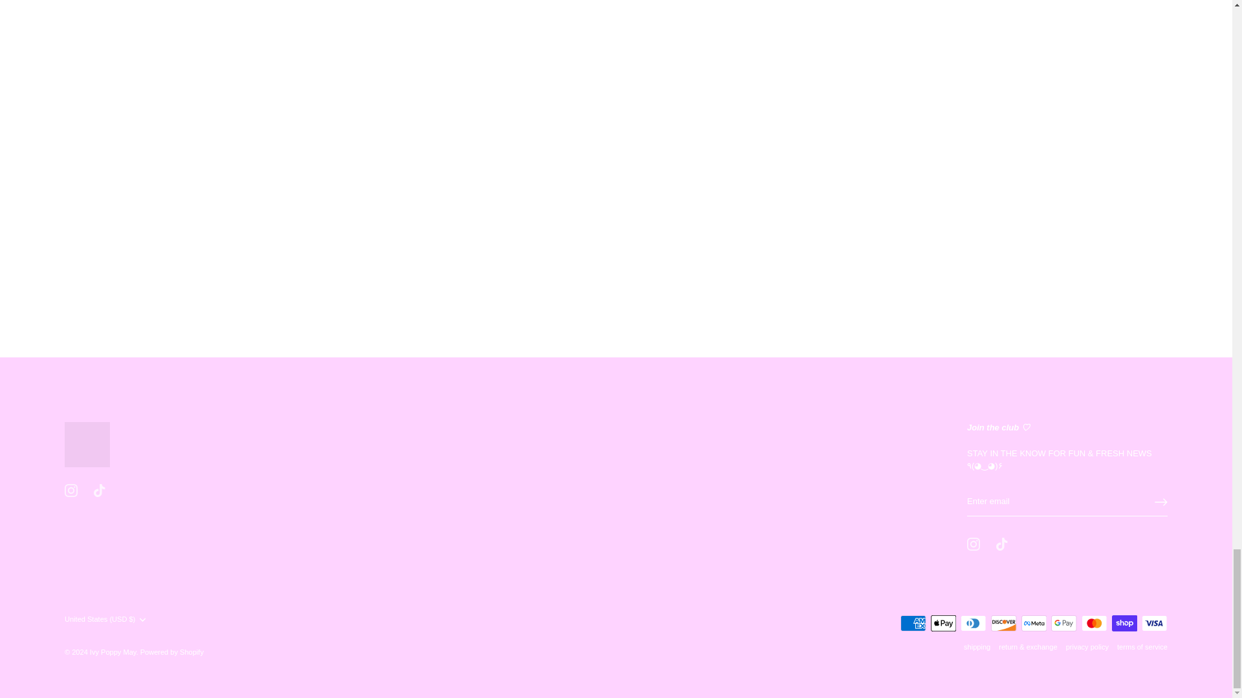  Describe the element at coordinates (71, 490) in the screenshot. I see `Instagram` at that location.